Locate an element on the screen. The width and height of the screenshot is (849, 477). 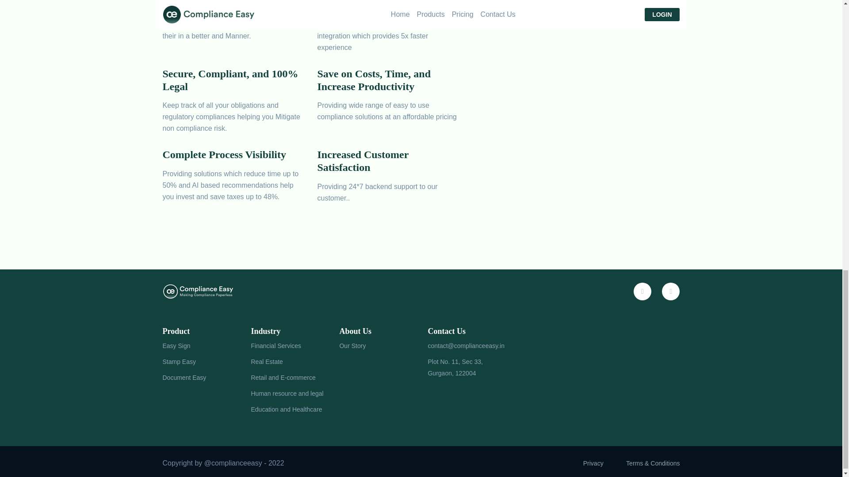
Stamp Easy is located at coordinates (180, 361).